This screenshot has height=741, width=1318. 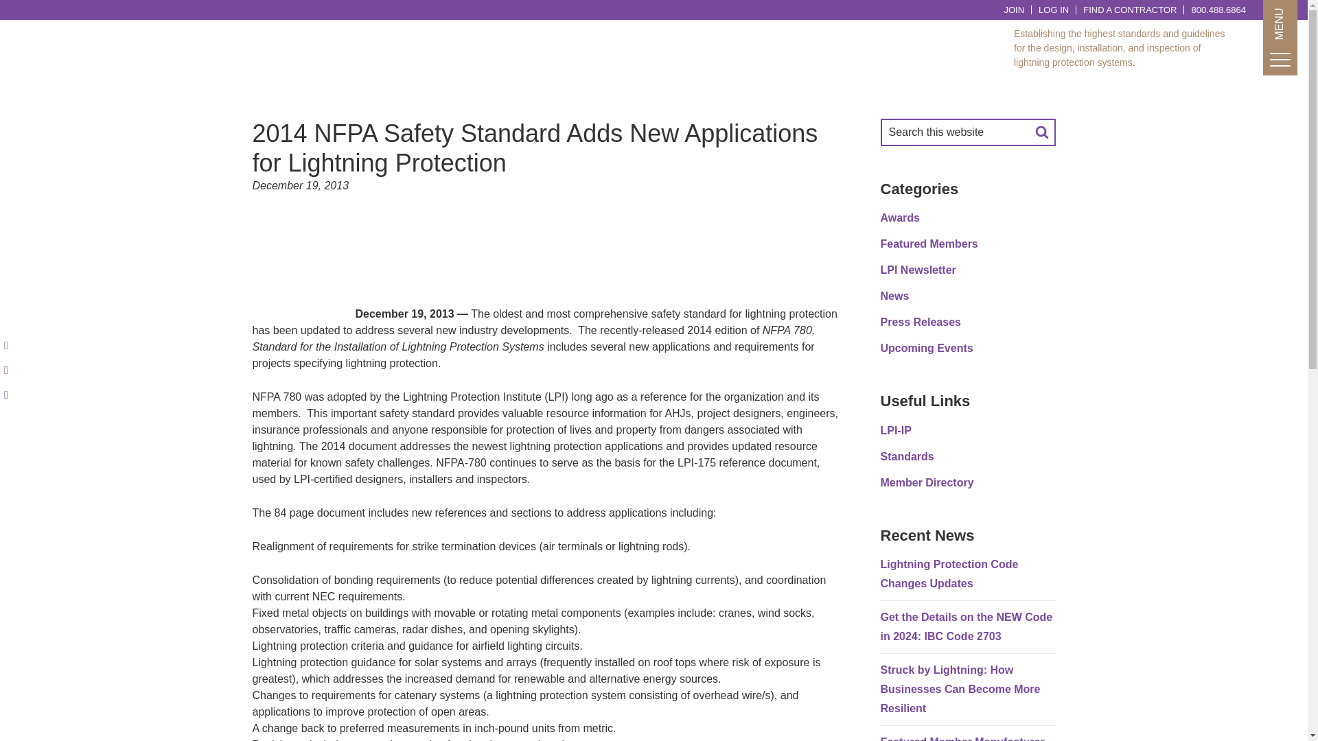 What do you see at coordinates (1041, 132) in the screenshot?
I see `Search` at bounding box center [1041, 132].